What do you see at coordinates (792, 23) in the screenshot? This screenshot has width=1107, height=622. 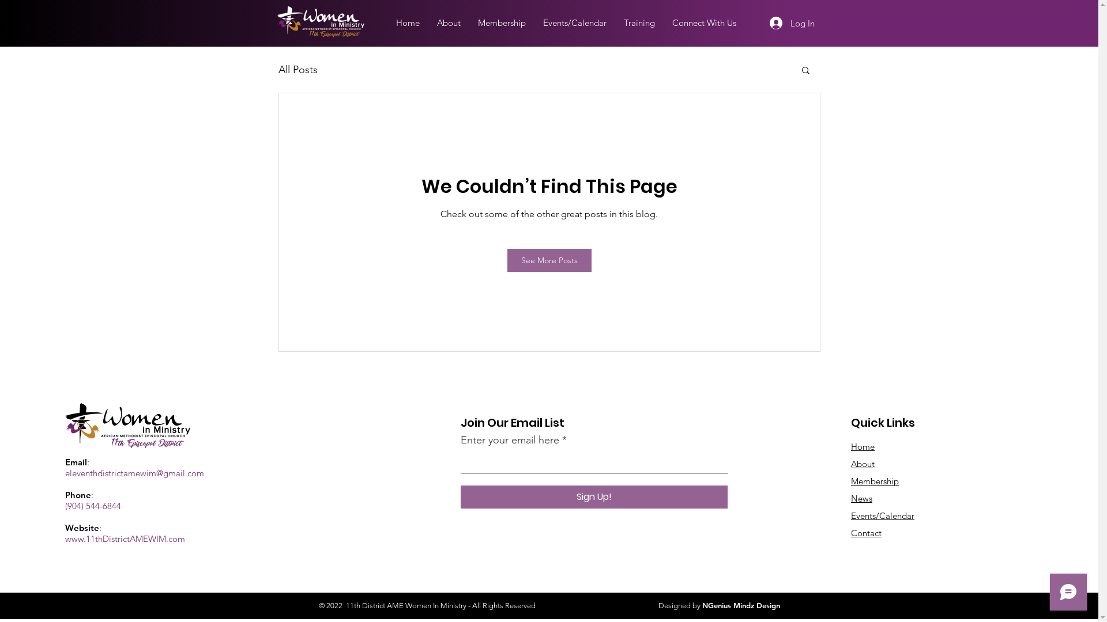 I see `Log In` at bounding box center [792, 23].